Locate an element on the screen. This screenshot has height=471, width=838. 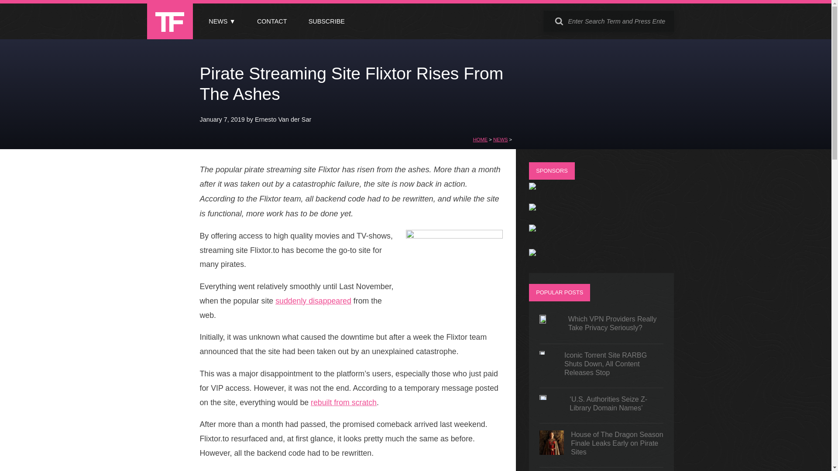
rebuilt from scratch is located at coordinates (343, 402).